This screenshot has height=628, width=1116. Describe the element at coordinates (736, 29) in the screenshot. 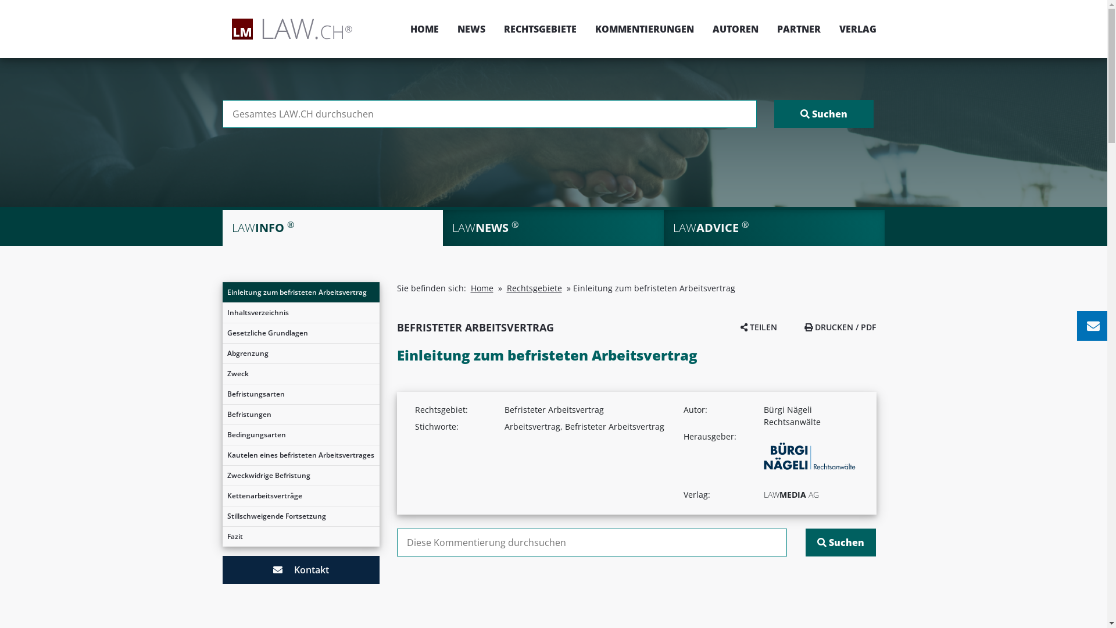

I see `AUTOREN` at that location.